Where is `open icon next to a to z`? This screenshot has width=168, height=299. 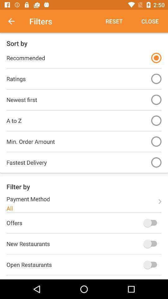
open icon next to a to z is located at coordinates (156, 120).